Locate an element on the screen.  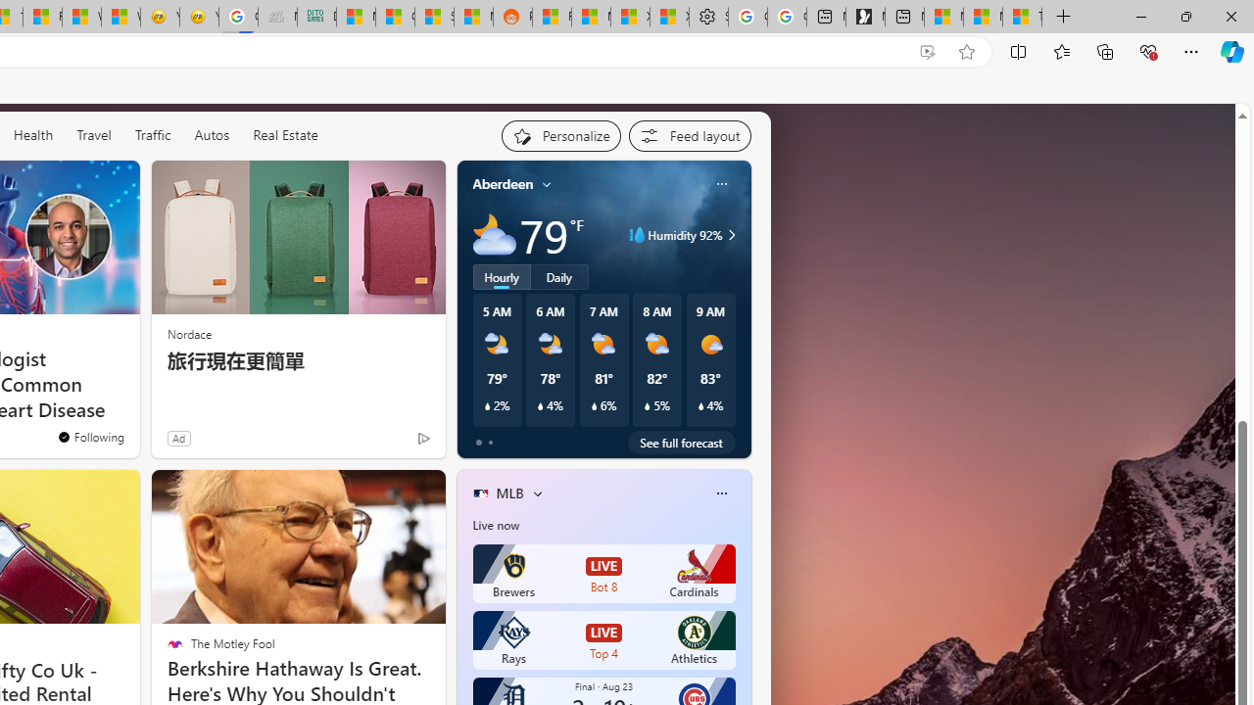
R******* | Trusted Community Engagement and Contributions is located at coordinates (552, 18).